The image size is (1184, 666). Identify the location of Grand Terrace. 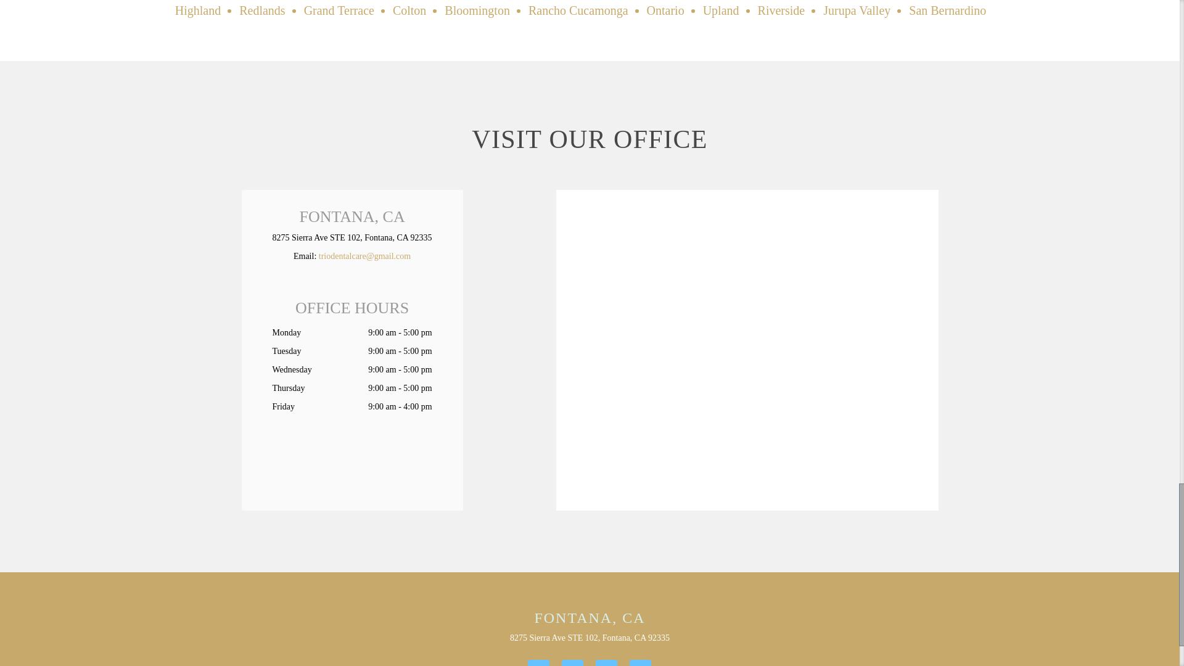
(339, 10).